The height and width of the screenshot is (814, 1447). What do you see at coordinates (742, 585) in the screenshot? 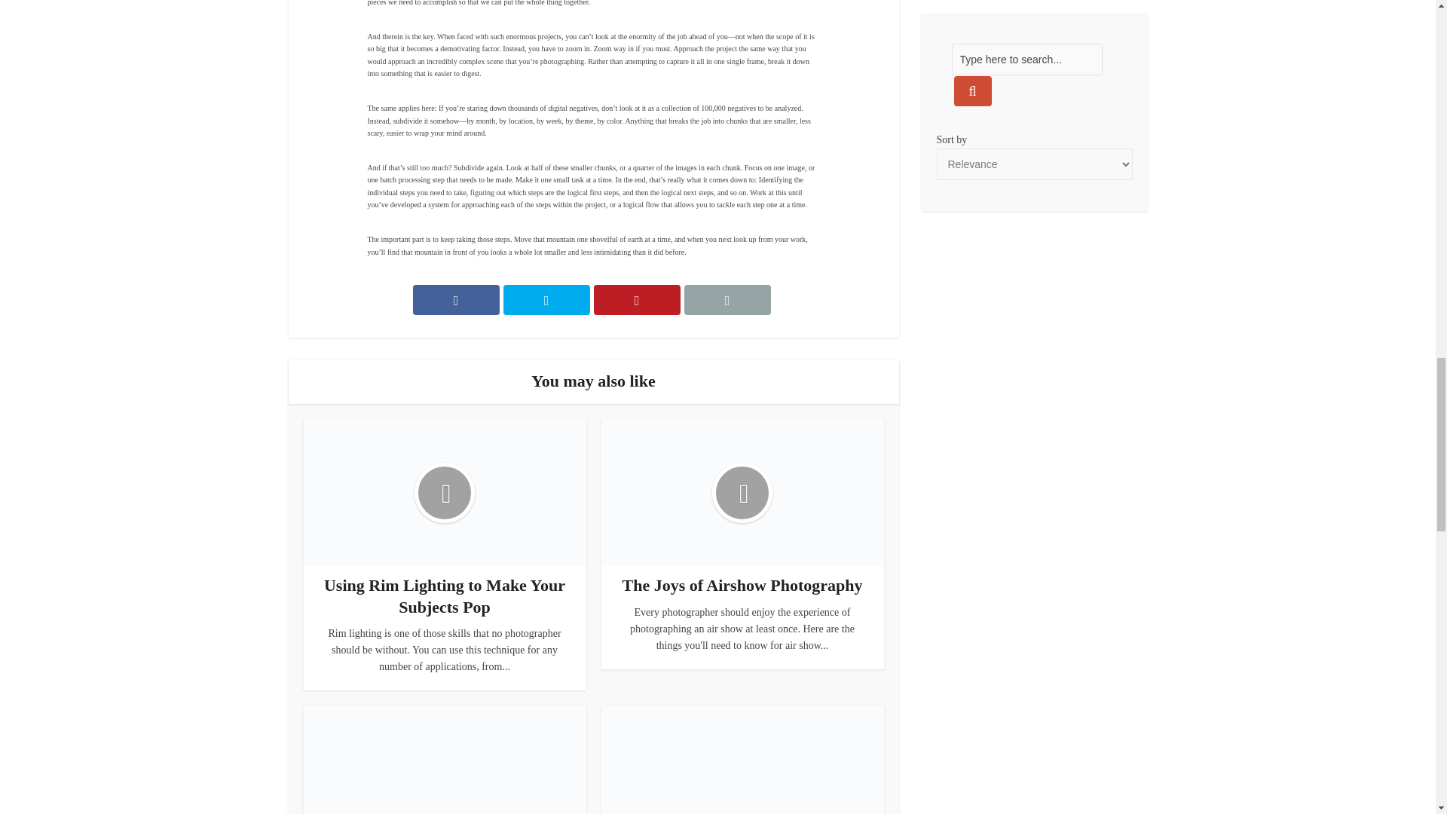
I see `The Joys of Airshow Photography` at bounding box center [742, 585].